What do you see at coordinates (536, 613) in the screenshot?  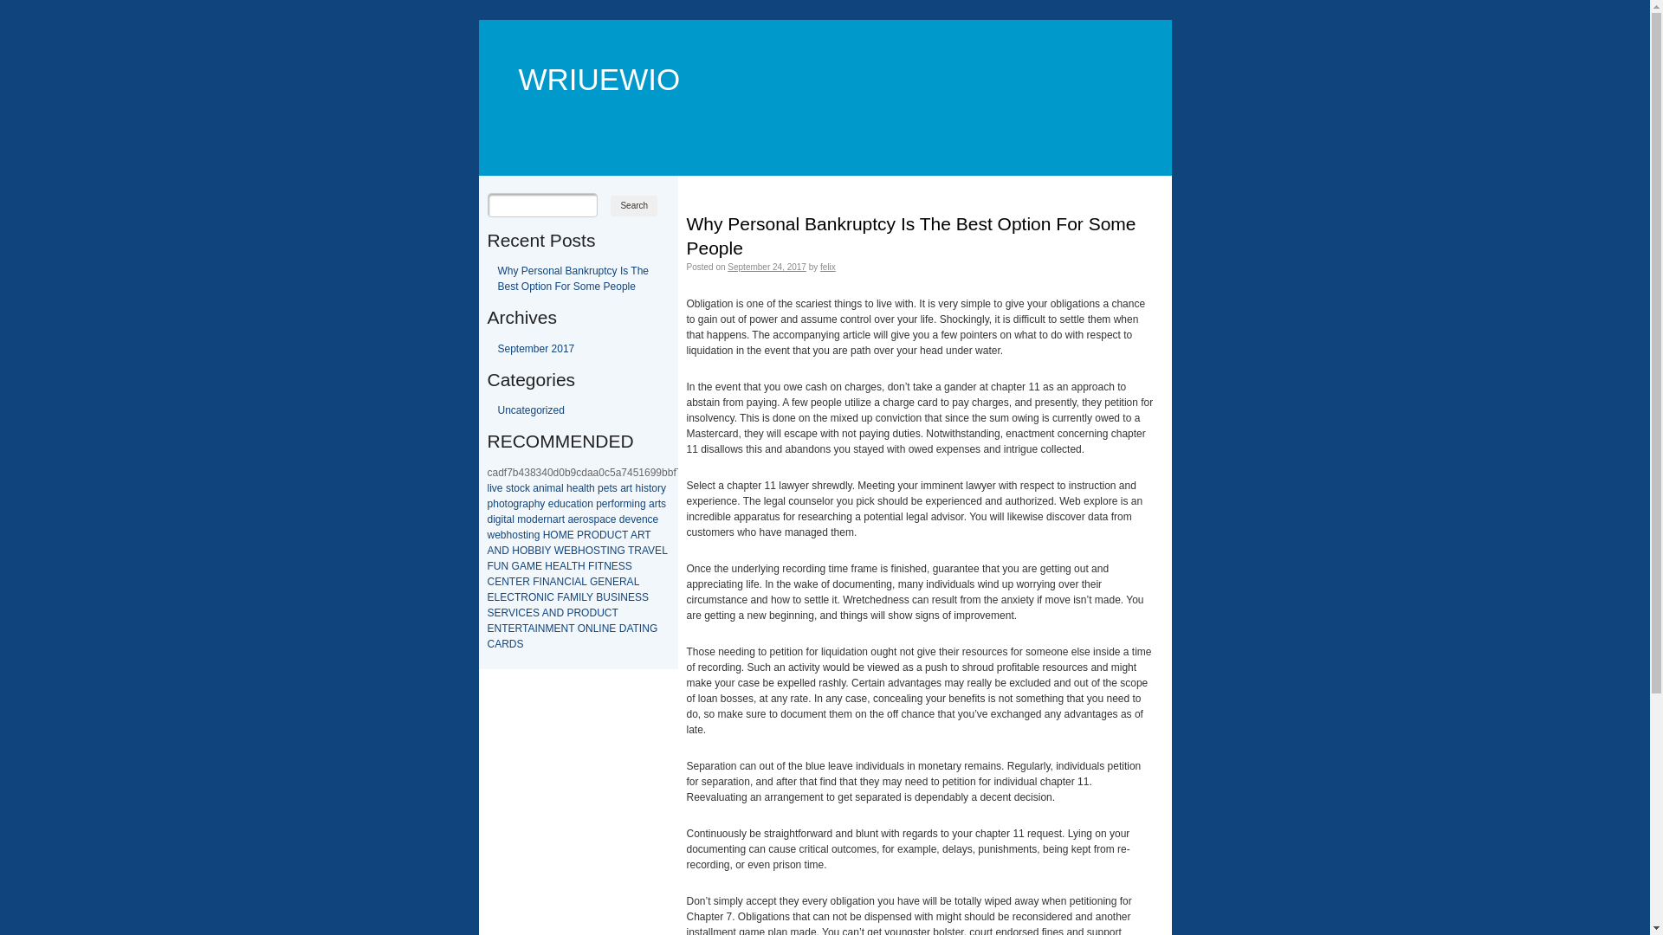 I see `S` at bounding box center [536, 613].